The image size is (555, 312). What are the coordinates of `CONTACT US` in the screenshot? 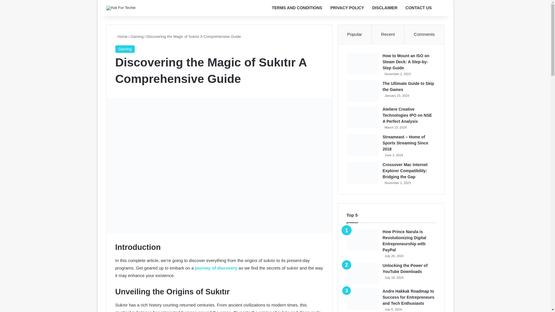 It's located at (419, 8).